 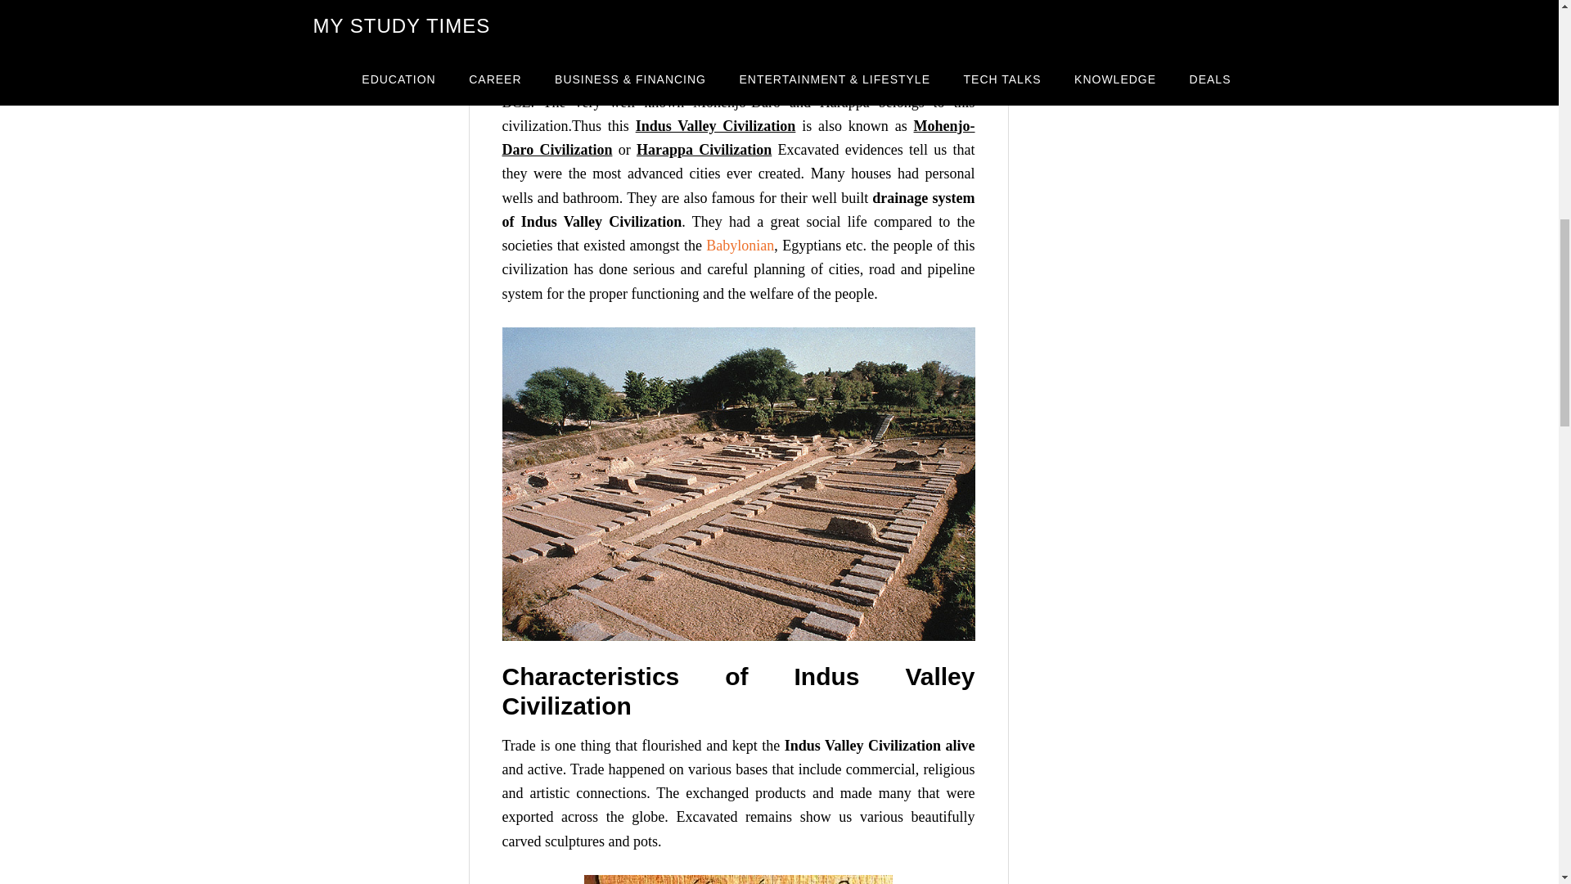 I want to click on Indus Valley Civilization Essay, History, Article 3, so click(x=738, y=879).